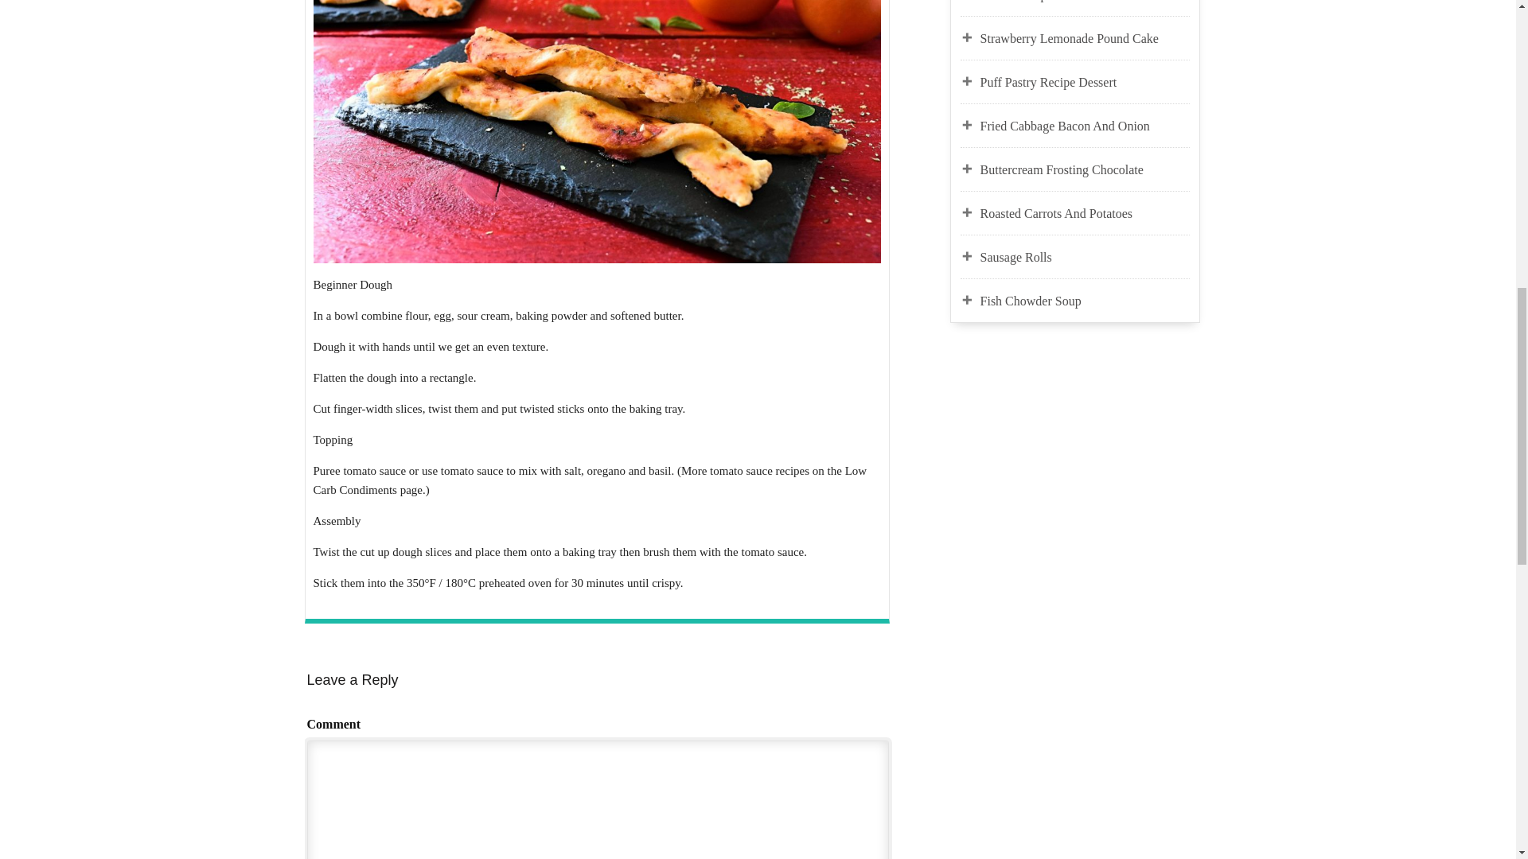 The image size is (1528, 859). What do you see at coordinates (1086, 2) in the screenshot?
I see `Noodle Soup` at bounding box center [1086, 2].